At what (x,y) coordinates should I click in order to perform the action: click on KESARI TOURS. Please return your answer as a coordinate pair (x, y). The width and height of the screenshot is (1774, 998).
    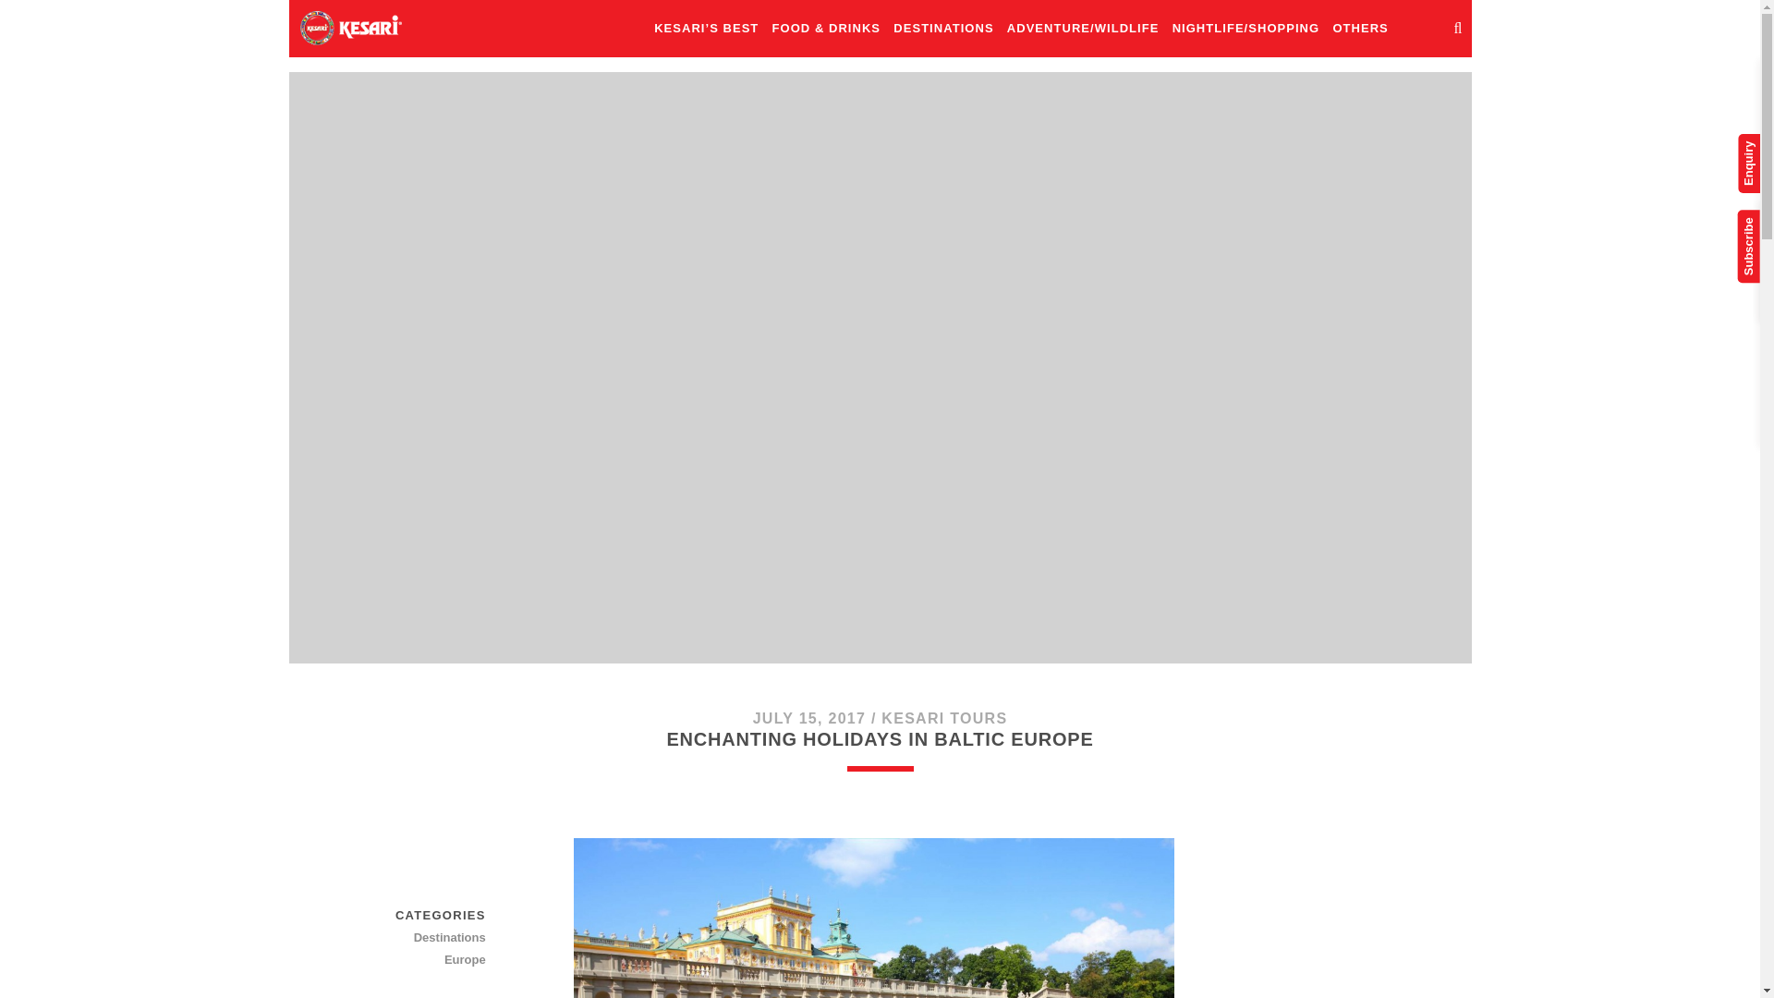
    Looking at the image, I should click on (944, 718).